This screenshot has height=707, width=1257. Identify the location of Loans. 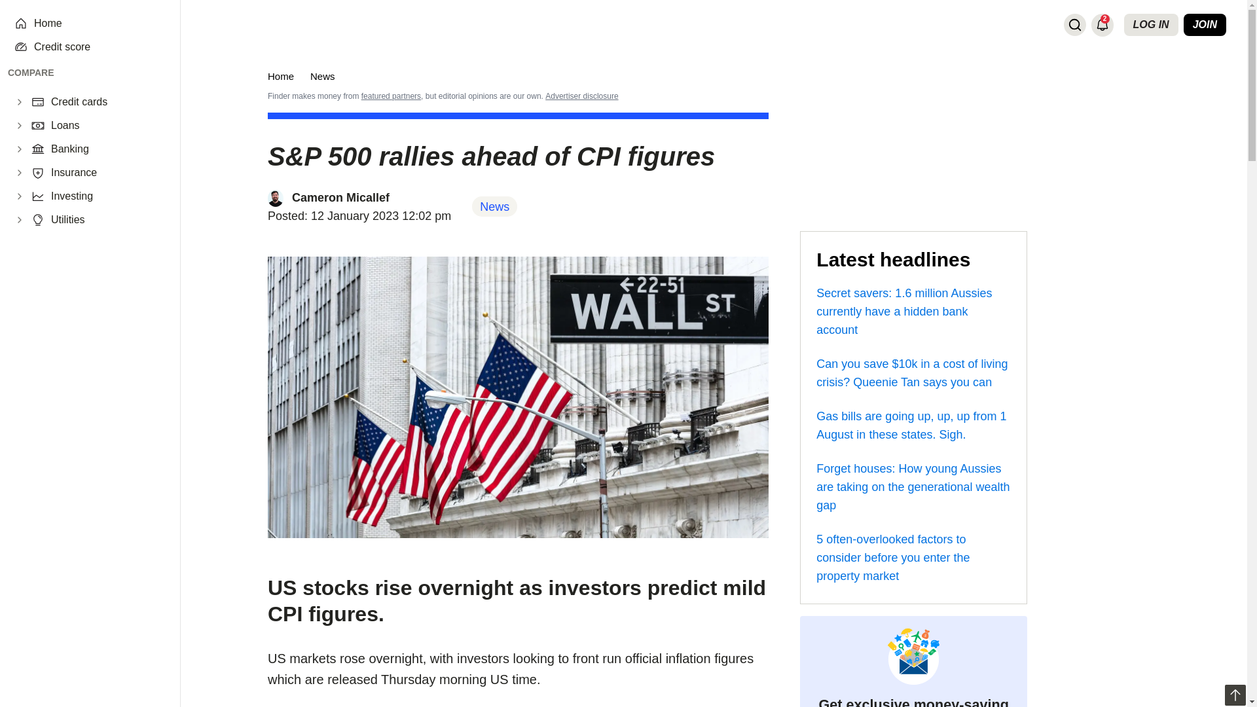
(107, 126).